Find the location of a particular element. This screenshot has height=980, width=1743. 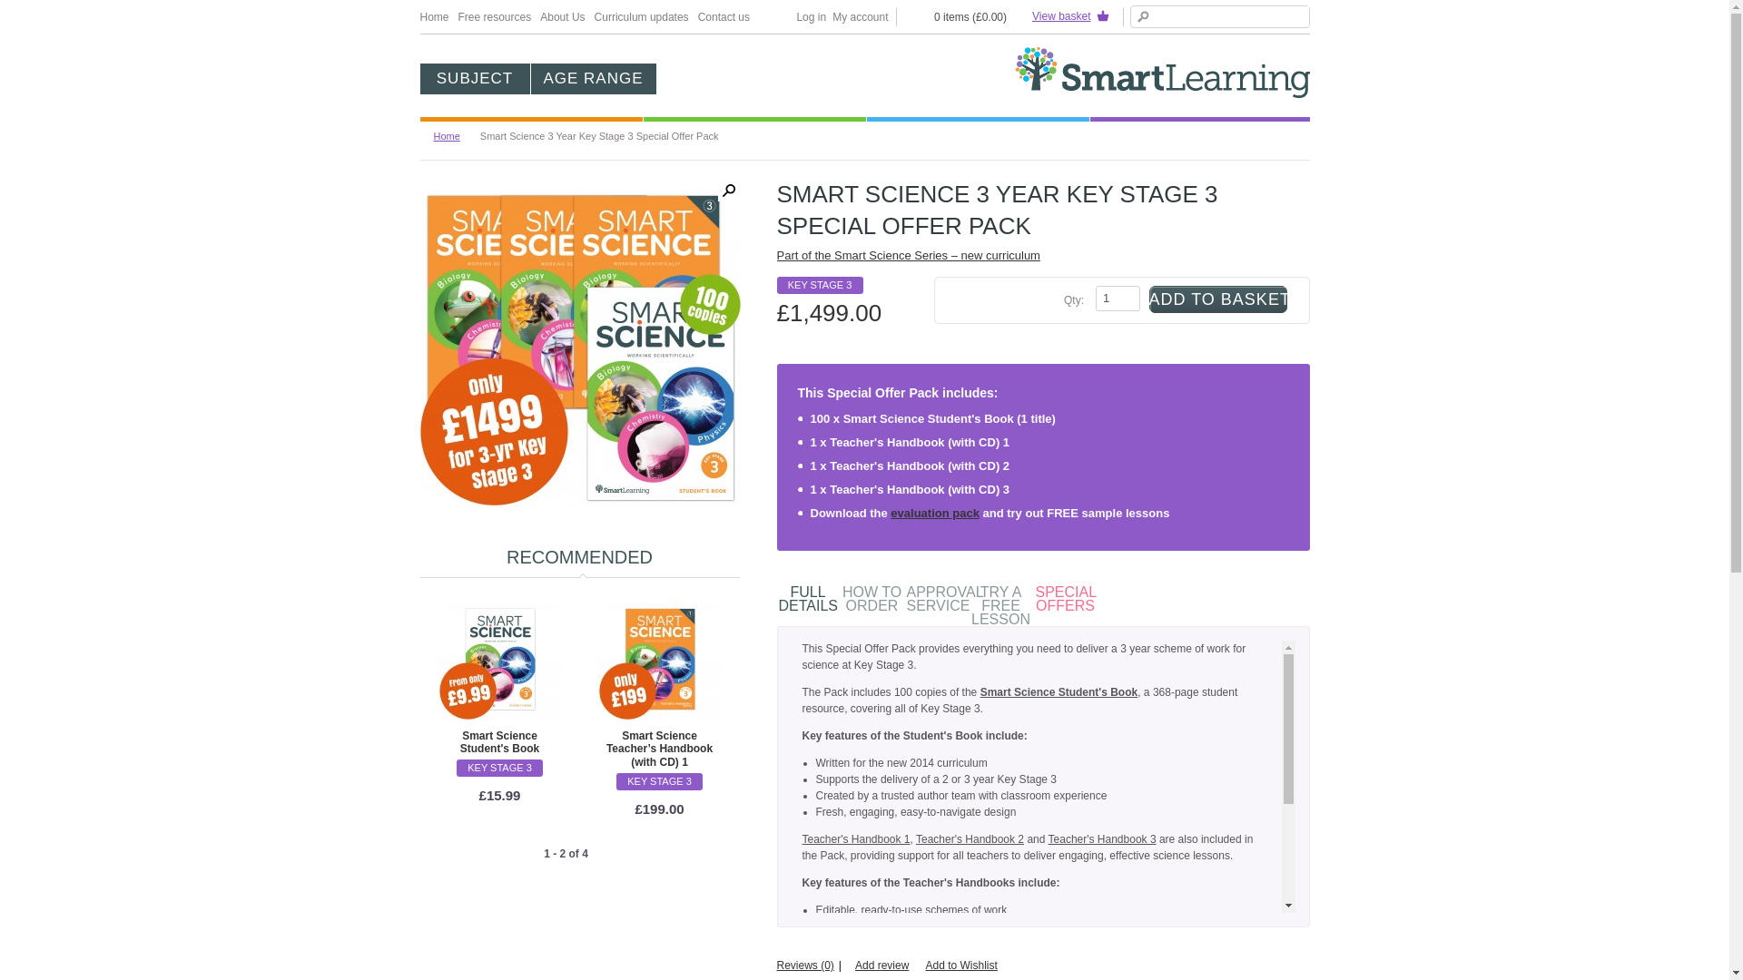

SEARCH is located at coordinates (1143, 16).